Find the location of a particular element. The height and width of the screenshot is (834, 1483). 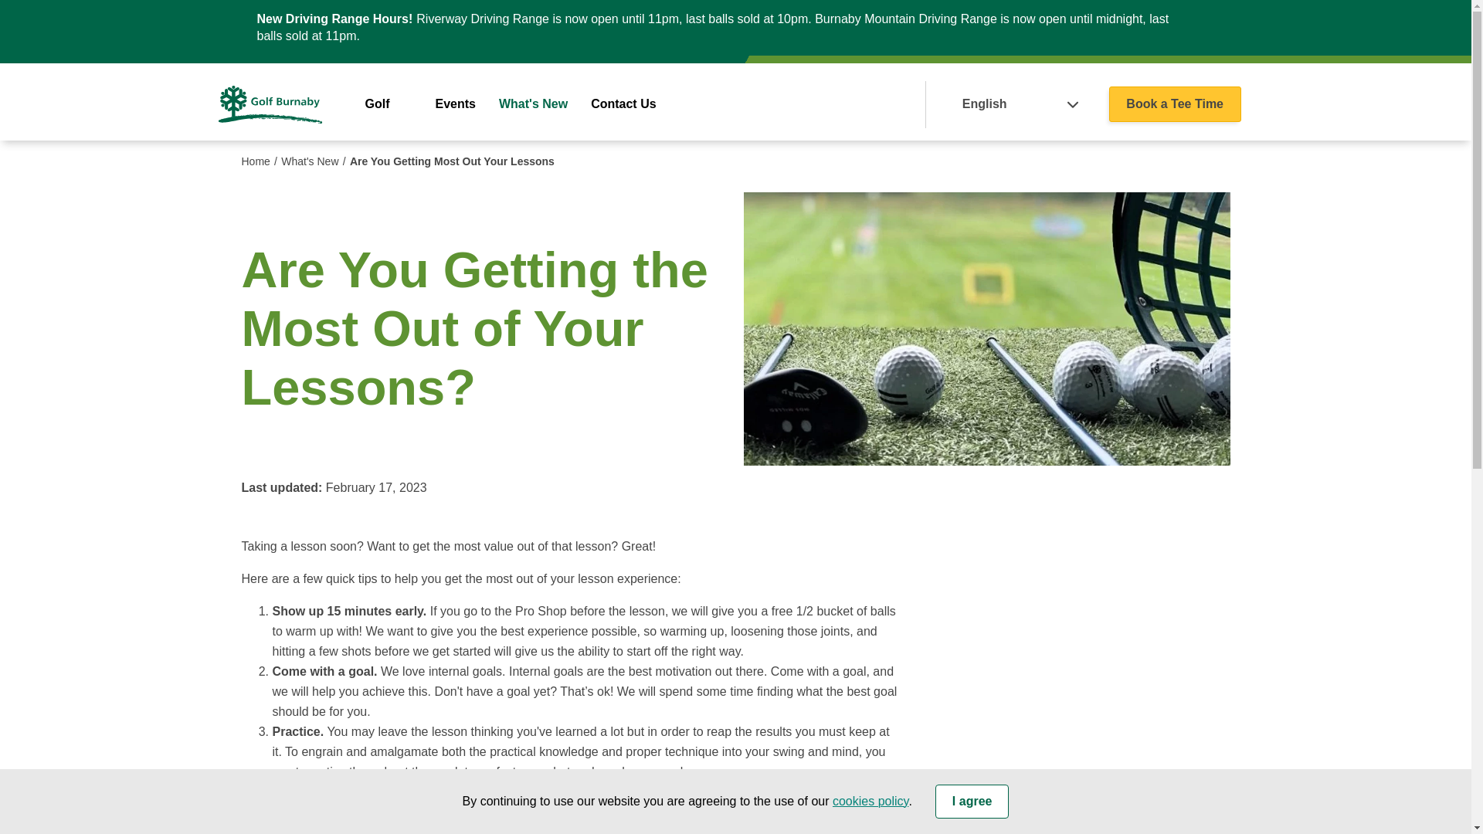

I agree is located at coordinates (972, 802).